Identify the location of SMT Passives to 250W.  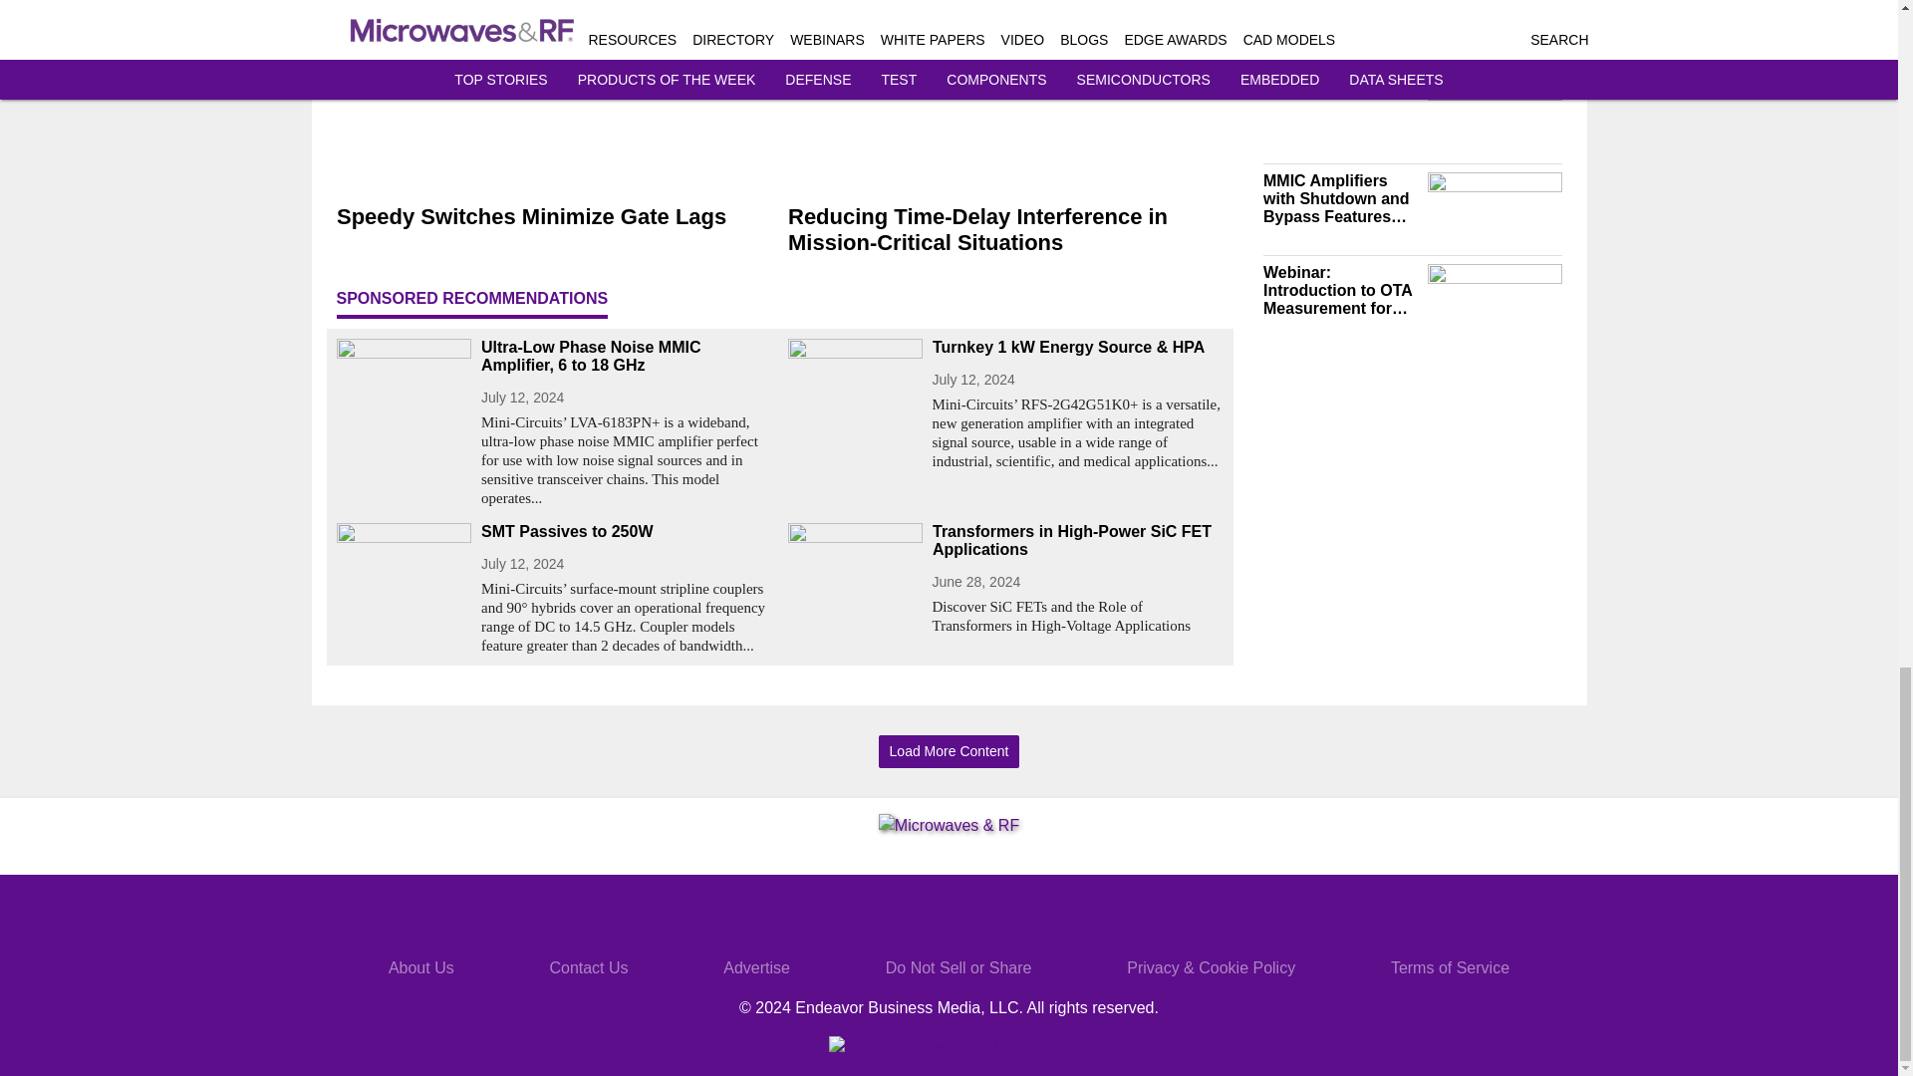
(626, 532).